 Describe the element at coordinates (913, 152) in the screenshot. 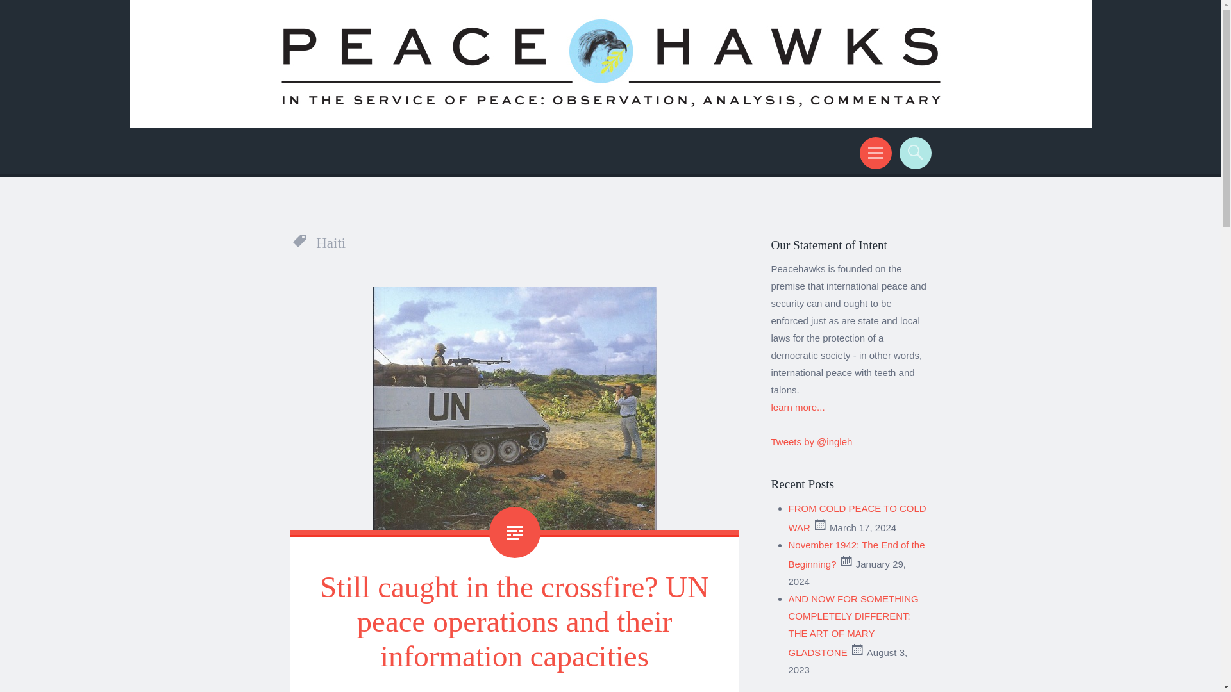

I see `Search` at that location.